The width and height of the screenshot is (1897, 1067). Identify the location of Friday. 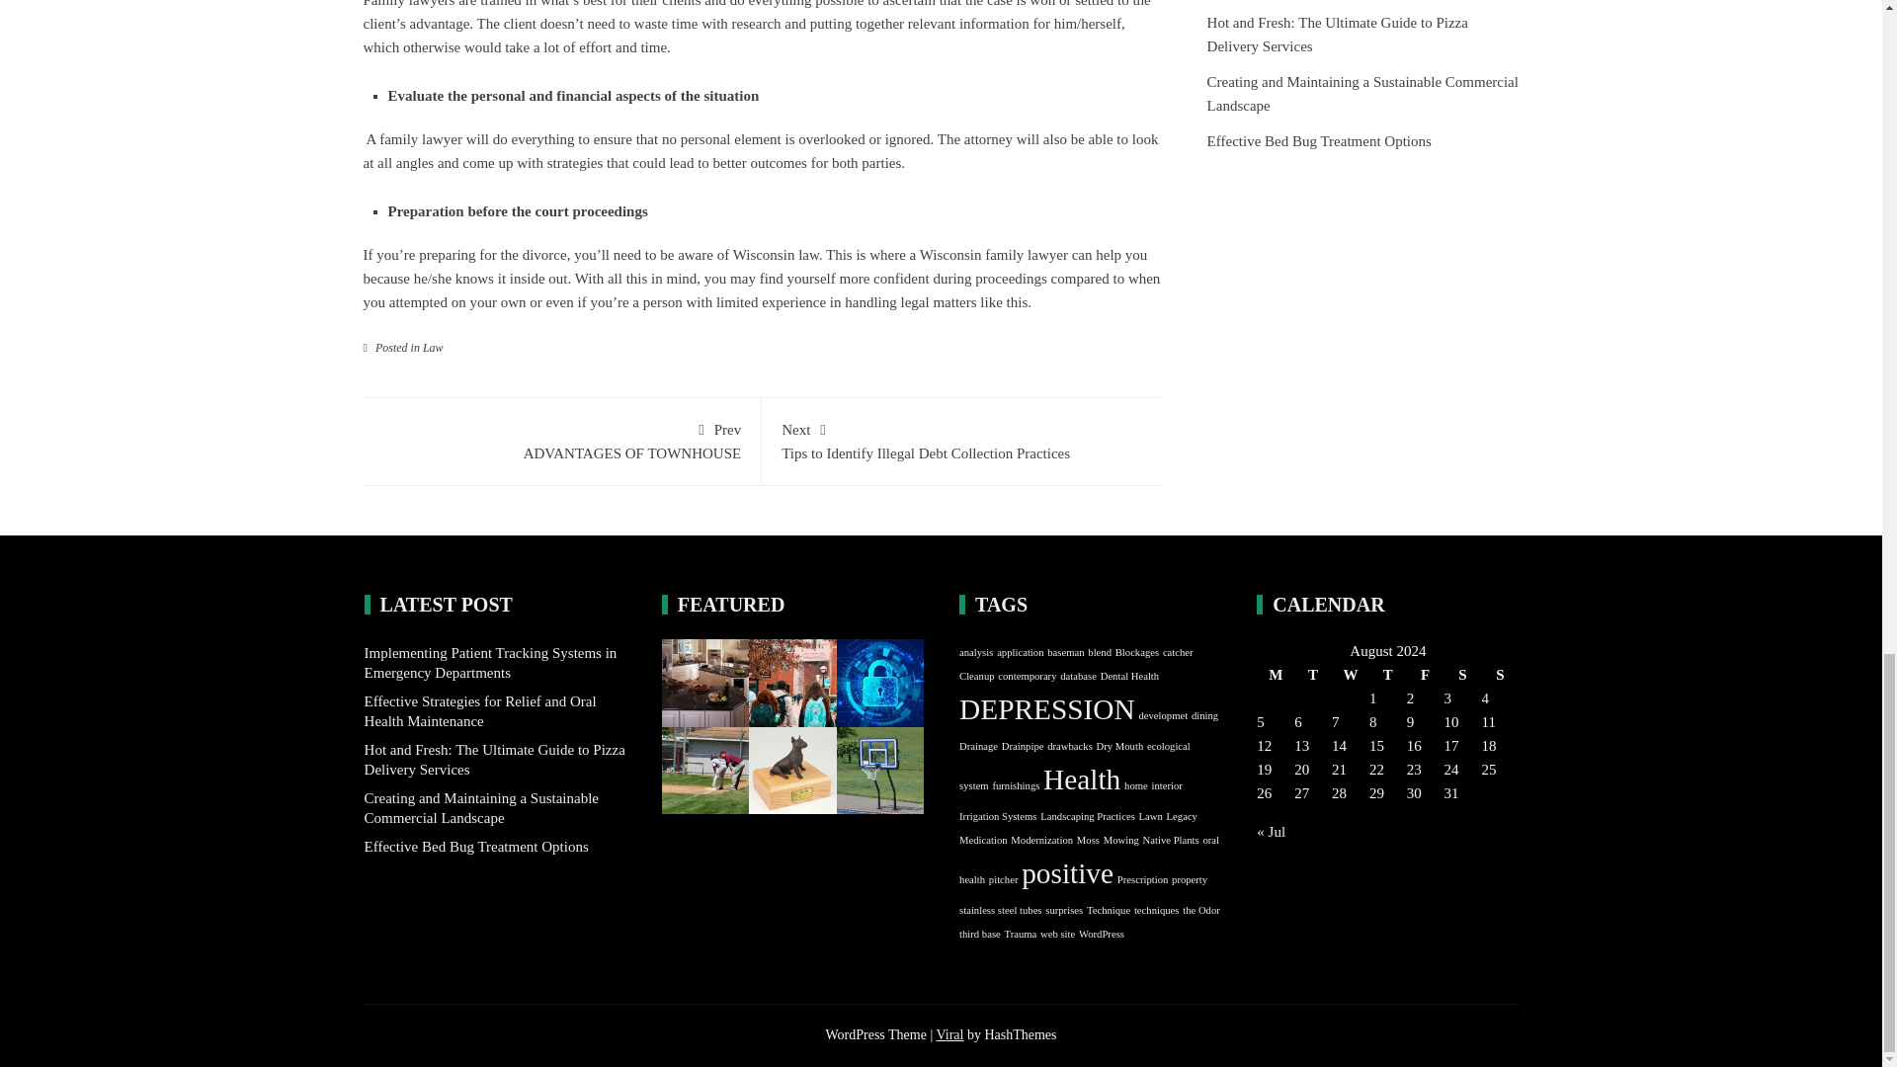
(1462, 674).